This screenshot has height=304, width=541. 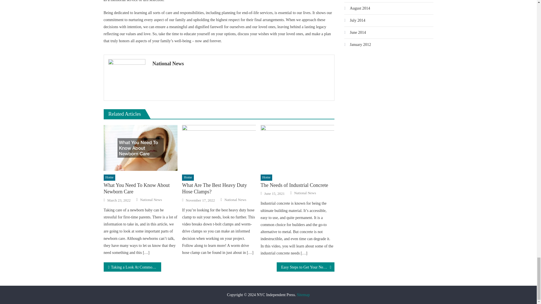 What do you see at coordinates (140, 189) in the screenshot?
I see `What You Need To Know About Newborn Care` at bounding box center [140, 189].